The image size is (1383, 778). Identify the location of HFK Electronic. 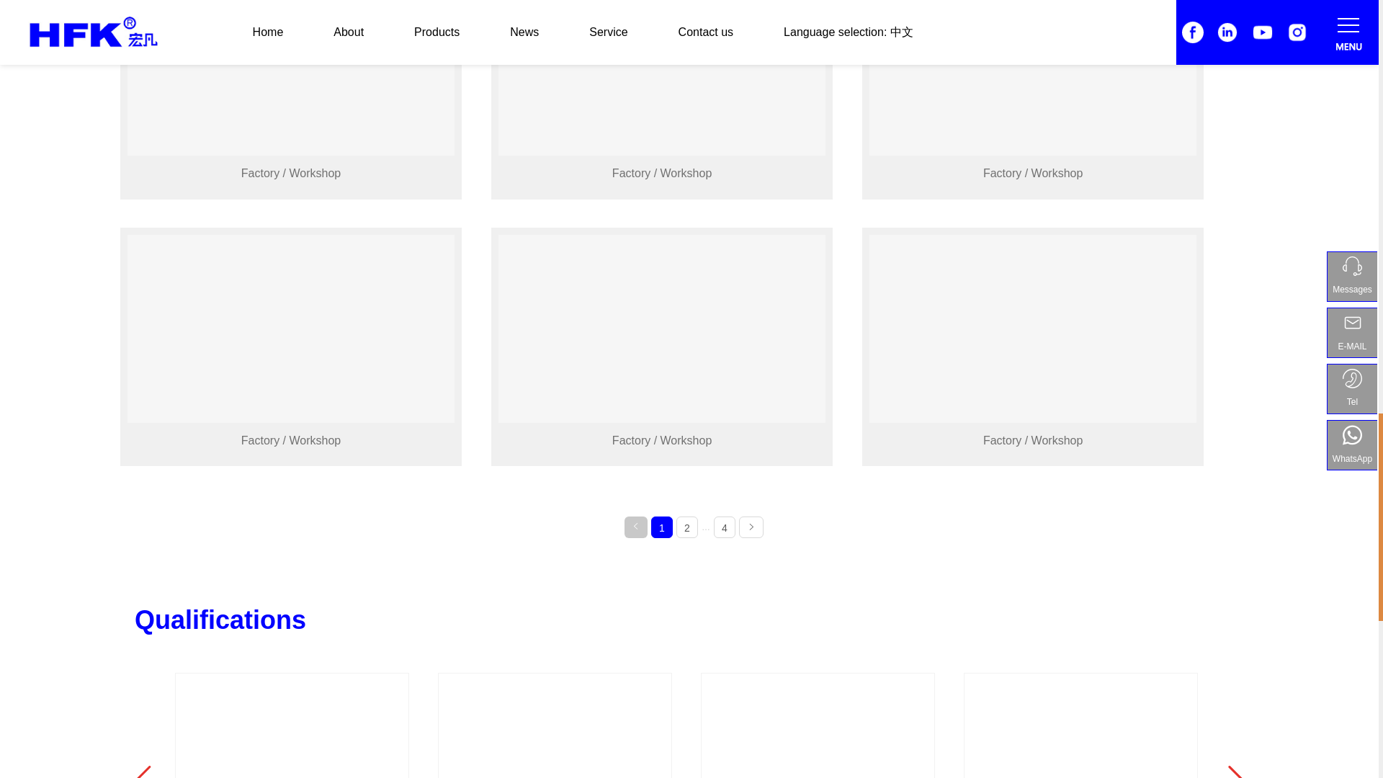
(1033, 78).